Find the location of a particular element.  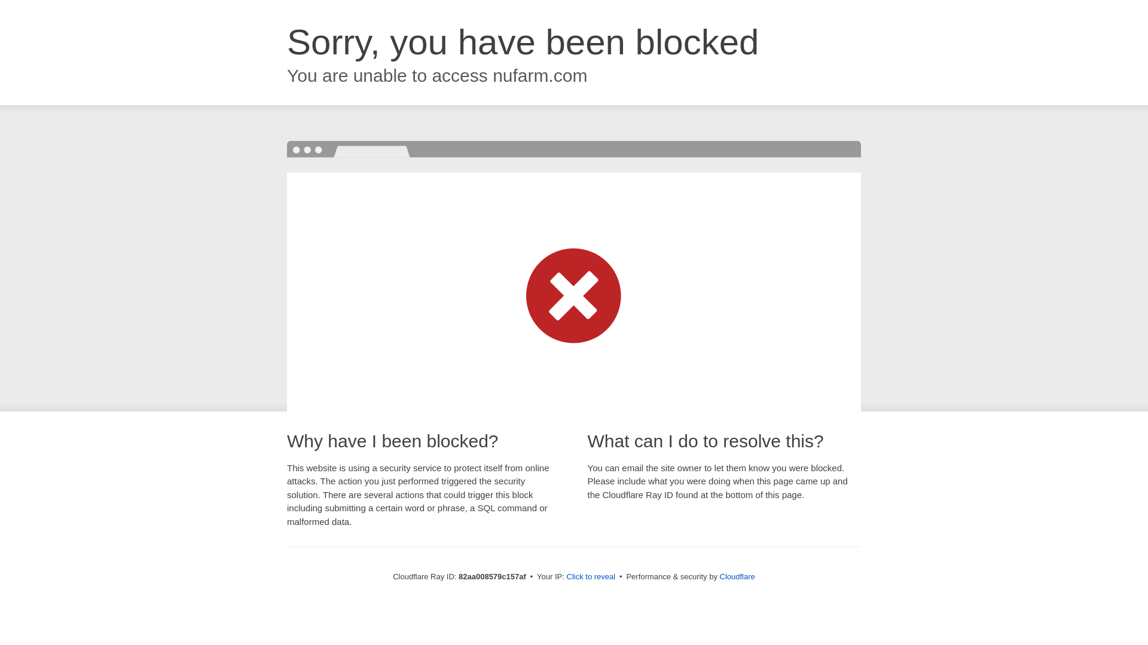

Click to reveal is located at coordinates (591, 577).